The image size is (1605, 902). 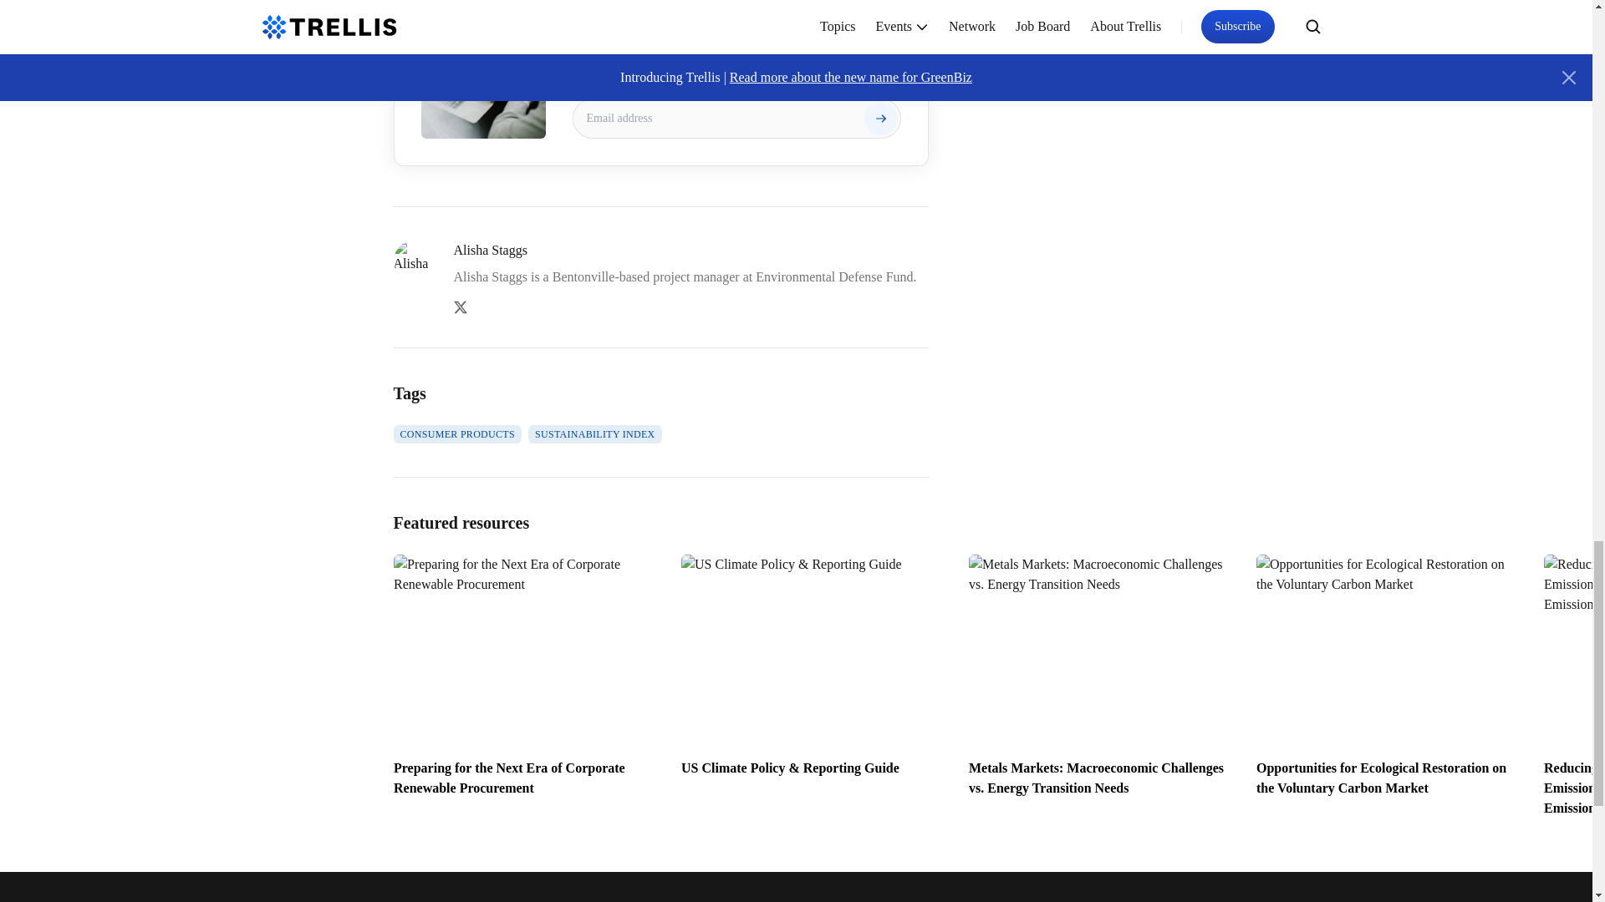 What do you see at coordinates (881, 119) in the screenshot?
I see `Subscribe` at bounding box center [881, 119].